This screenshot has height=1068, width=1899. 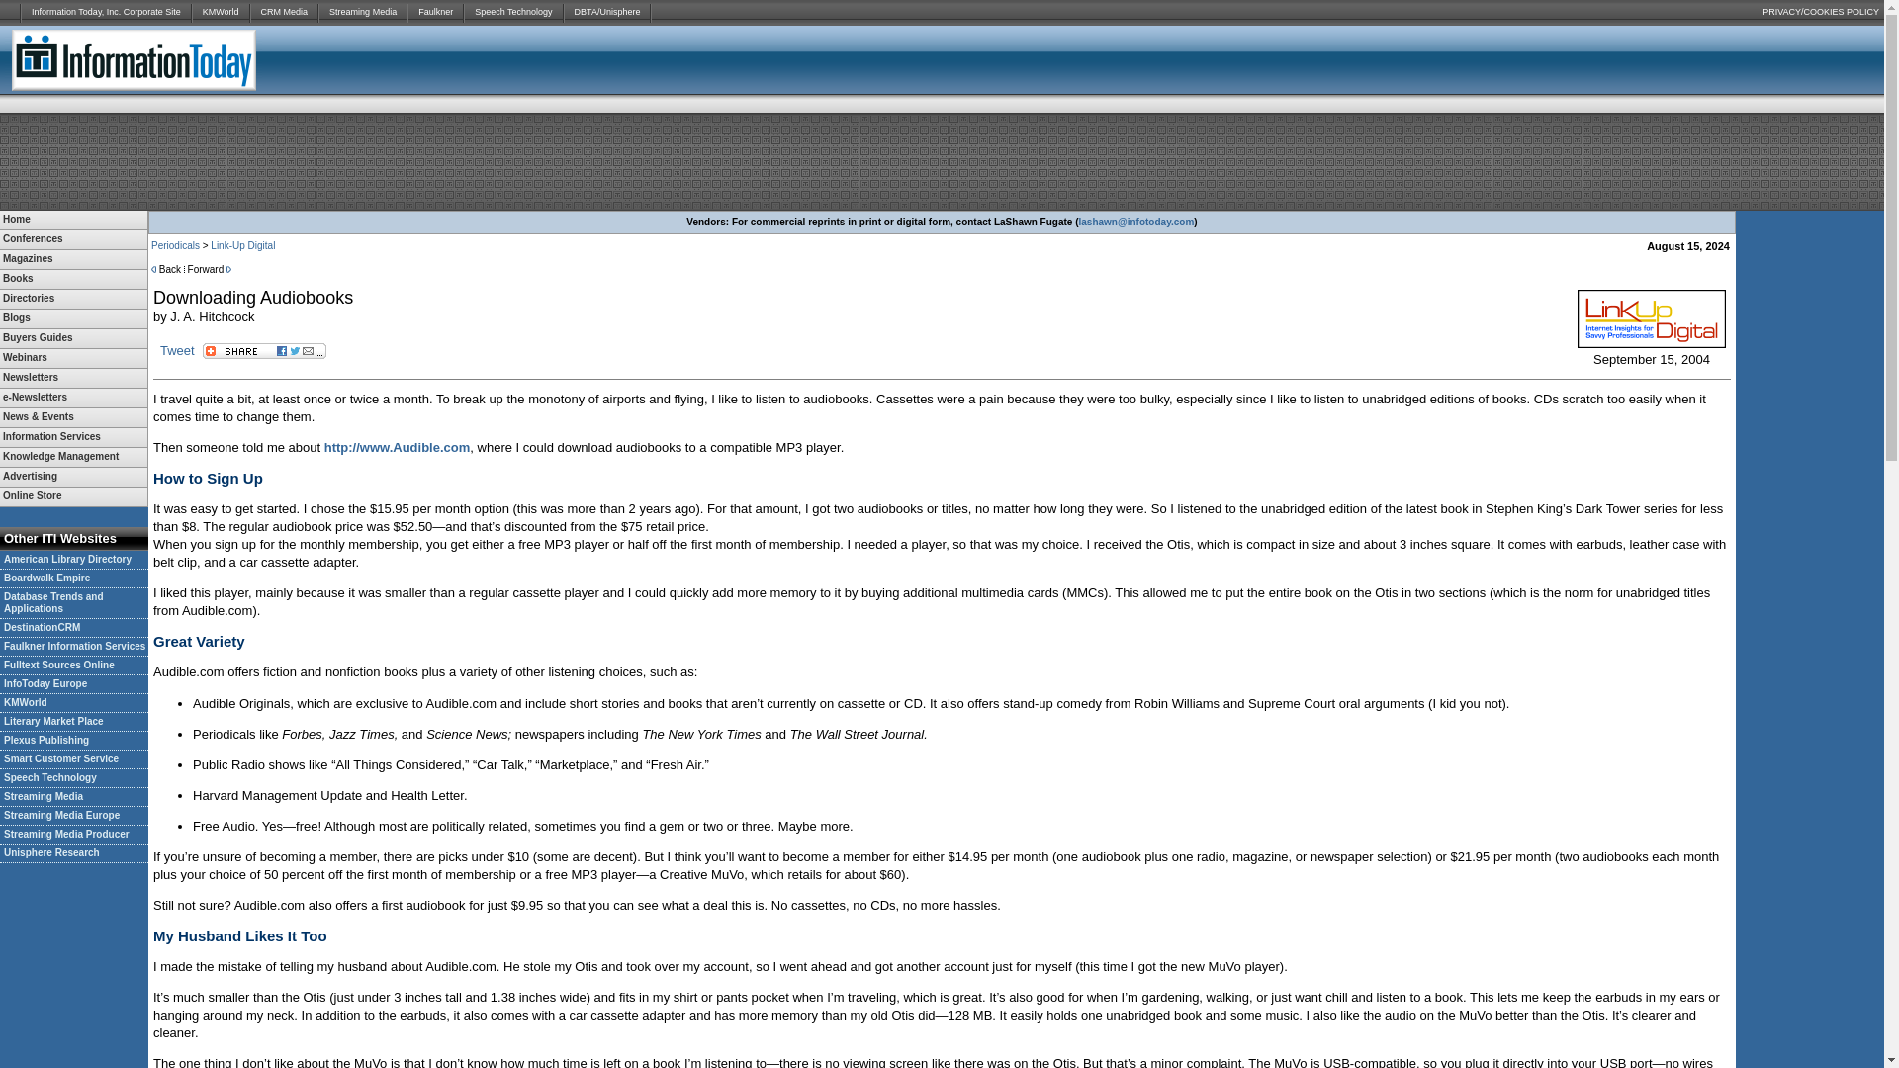 I want to click on Streaming Media, so click(x=362, y=12).